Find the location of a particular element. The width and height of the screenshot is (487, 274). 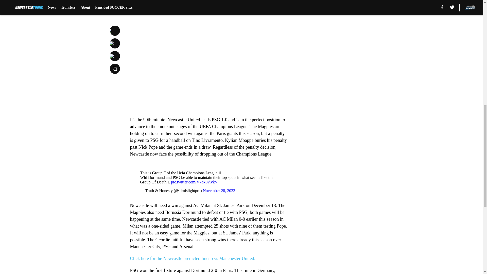

November 28, 2023 is located at coordinates (219, 191).